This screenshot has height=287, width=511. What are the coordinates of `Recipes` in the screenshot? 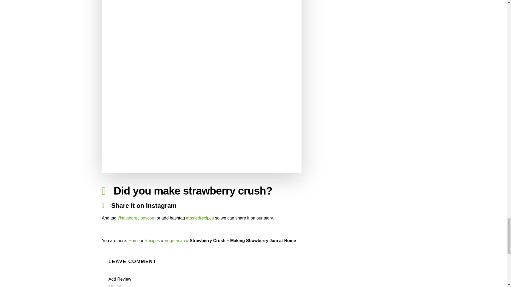 It's located at (152, 240).